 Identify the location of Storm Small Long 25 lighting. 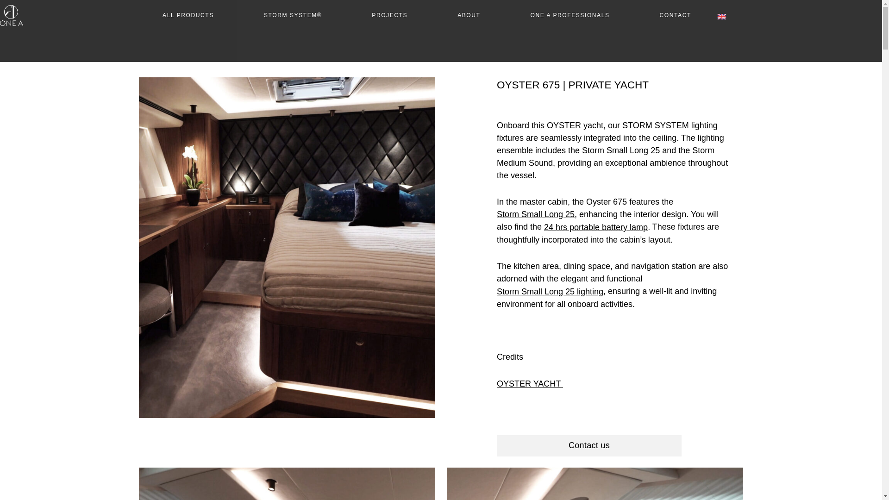
(550, 292).